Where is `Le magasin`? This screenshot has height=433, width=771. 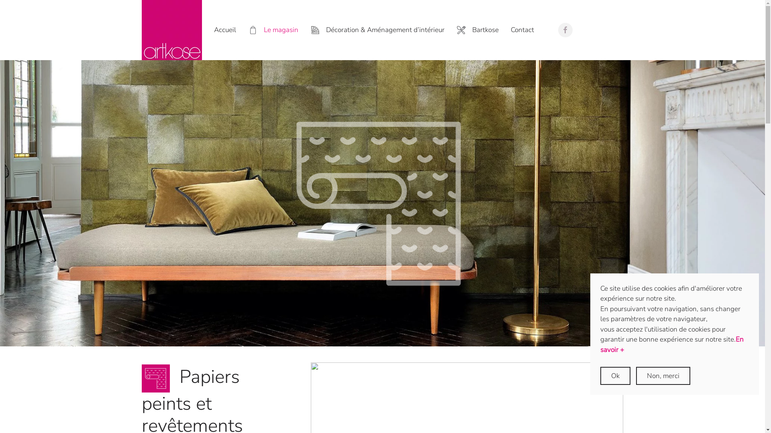
Le magasin is located at coordinates (273, 30).